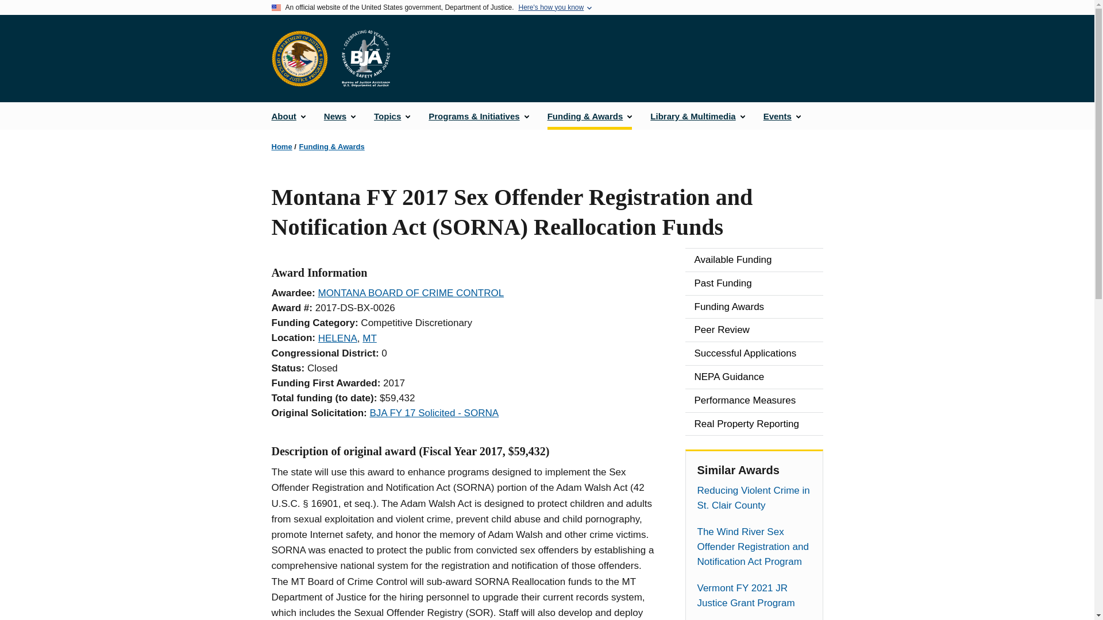 The height and width of the screenshot is (620, 1103). I want to click on Funding Awards, so click(754, 307).